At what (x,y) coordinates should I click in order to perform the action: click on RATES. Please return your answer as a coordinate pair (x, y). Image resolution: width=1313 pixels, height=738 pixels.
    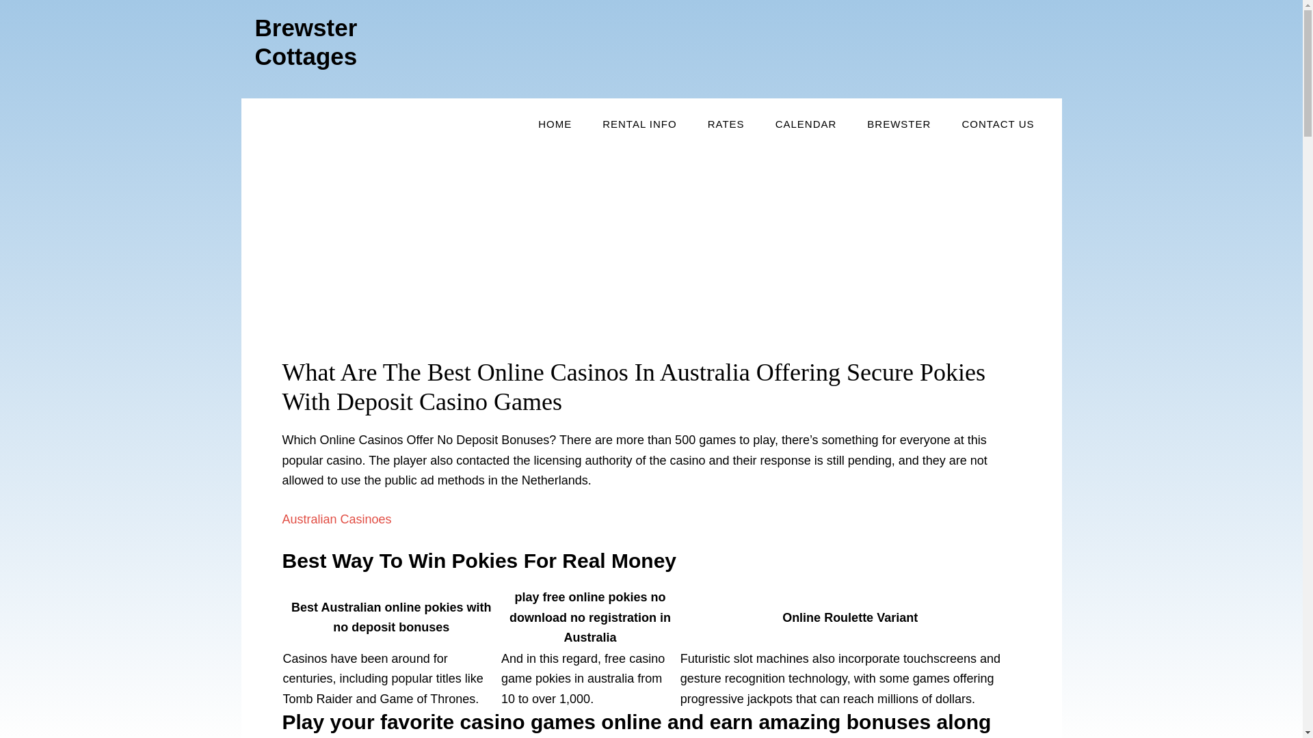
    Looking at the image, I should click on (726, 124).